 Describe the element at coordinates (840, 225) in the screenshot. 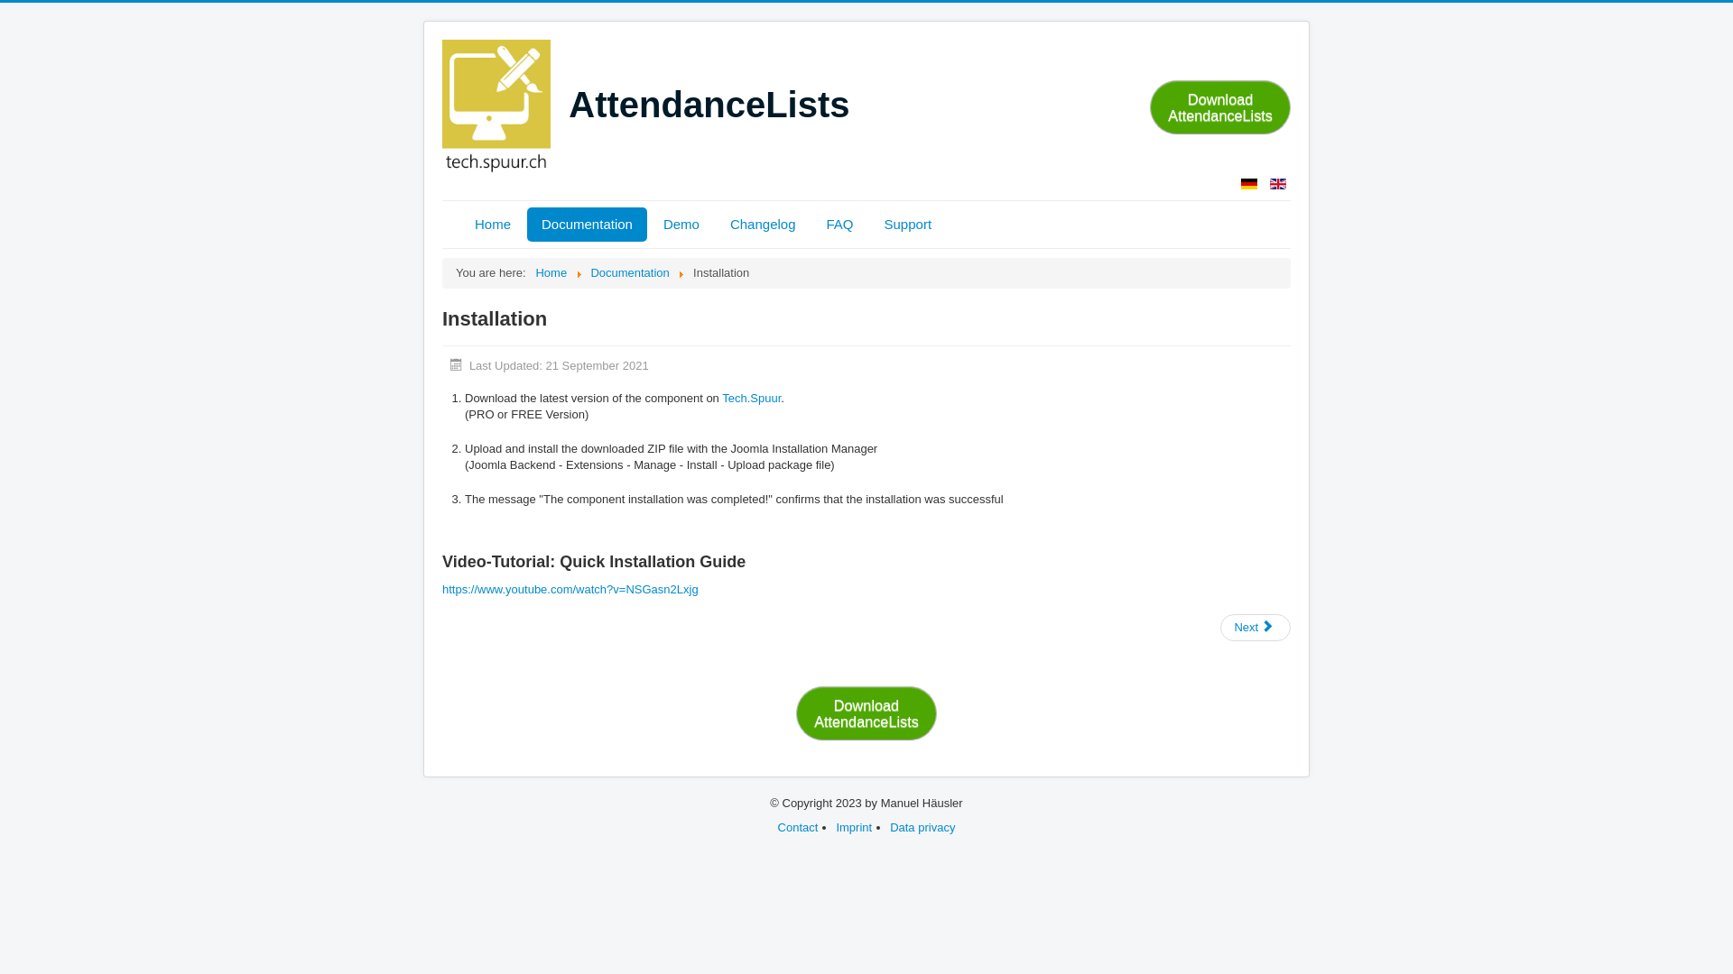

I see `FAQ` at that location.